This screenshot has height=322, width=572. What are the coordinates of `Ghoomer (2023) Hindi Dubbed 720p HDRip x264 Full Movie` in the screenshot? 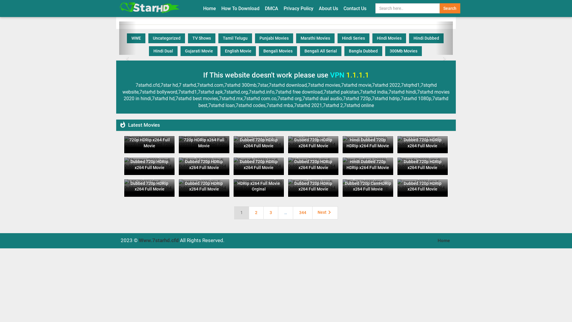 It's located at (150, 162).